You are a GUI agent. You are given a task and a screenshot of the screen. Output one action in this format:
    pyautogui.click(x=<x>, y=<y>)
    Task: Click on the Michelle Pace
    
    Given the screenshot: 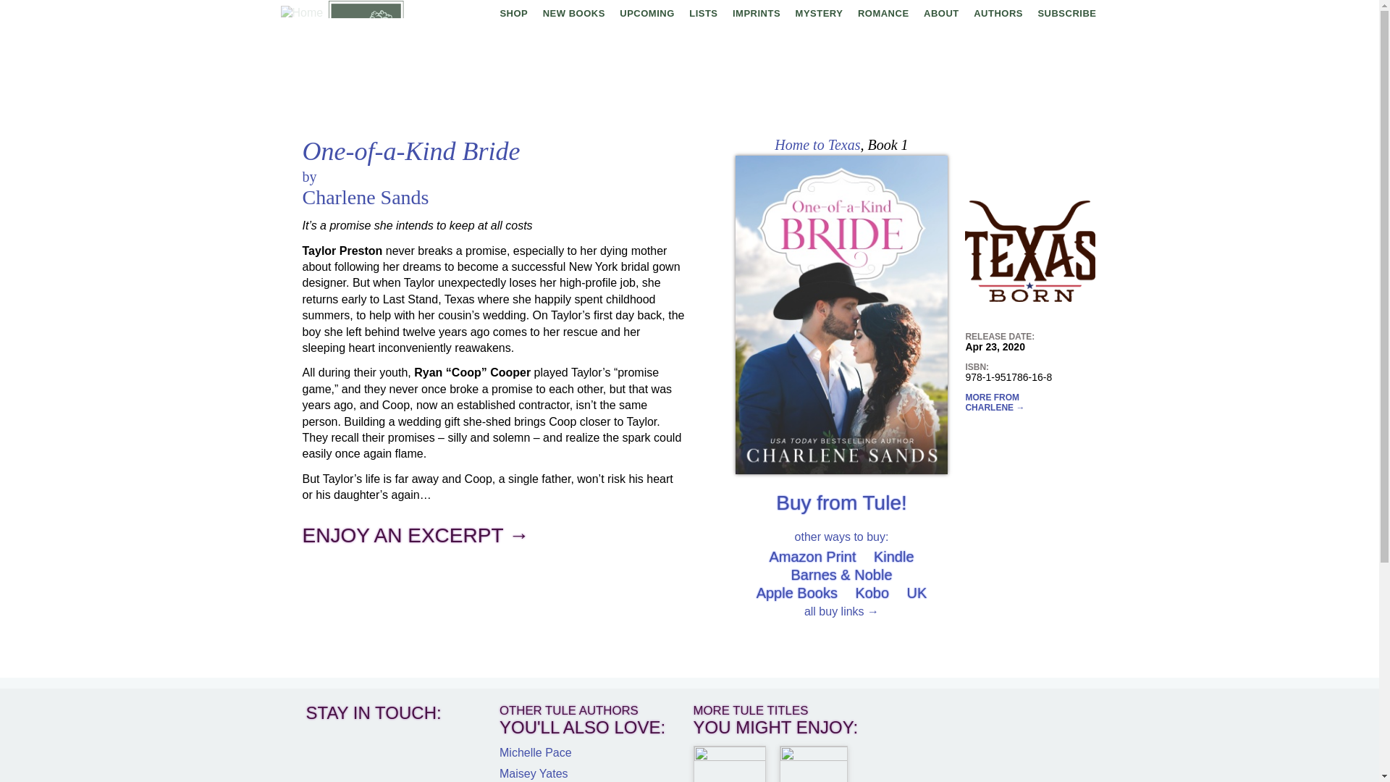 What is the action you would take?
    pyautogui.click(x=535, y=752)
    